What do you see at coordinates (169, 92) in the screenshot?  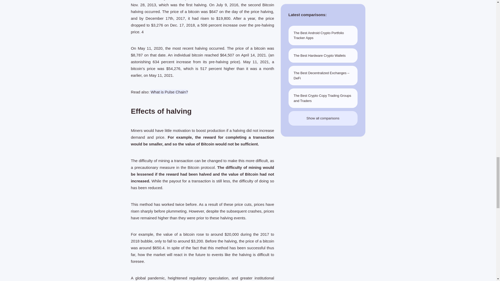 I see `What is Pulse Chain?` at bounding box center [169, 92].